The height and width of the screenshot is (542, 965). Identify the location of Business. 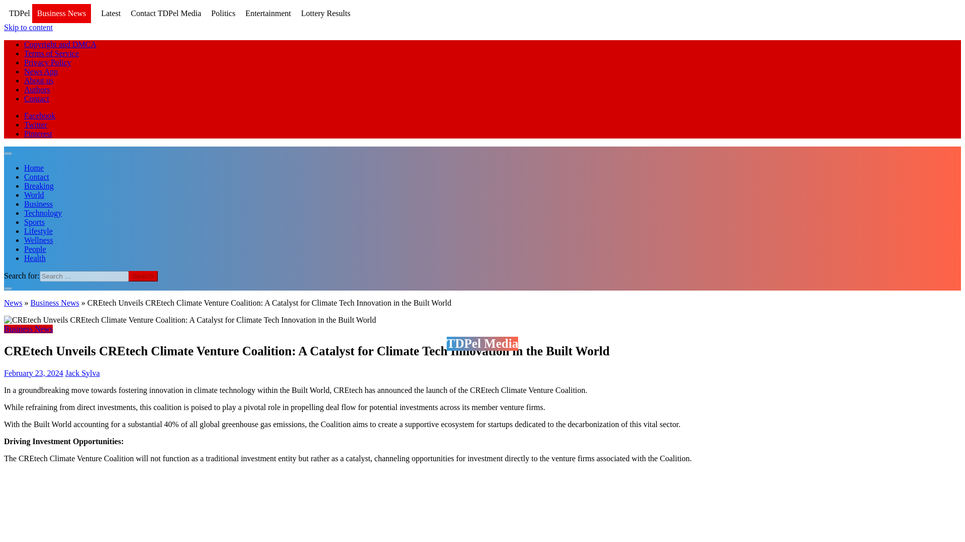
(38, 204).